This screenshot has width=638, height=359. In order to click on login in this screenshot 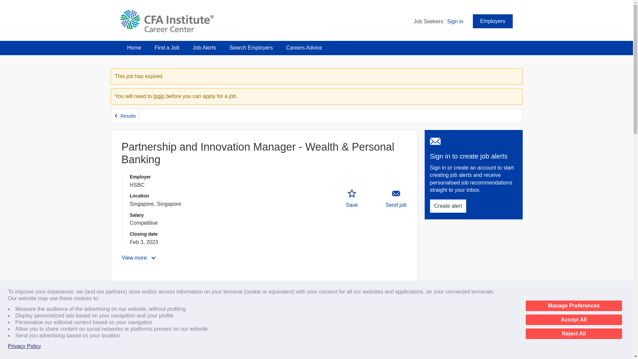, I will do `click(159, 96)`.